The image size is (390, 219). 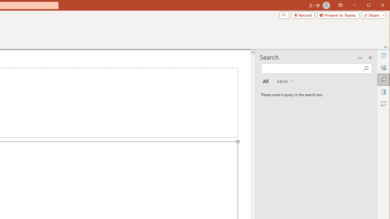 What do you see at coordinates (383, 55) in the screenshot?
I see `Help` at bounding box center [383, 55].